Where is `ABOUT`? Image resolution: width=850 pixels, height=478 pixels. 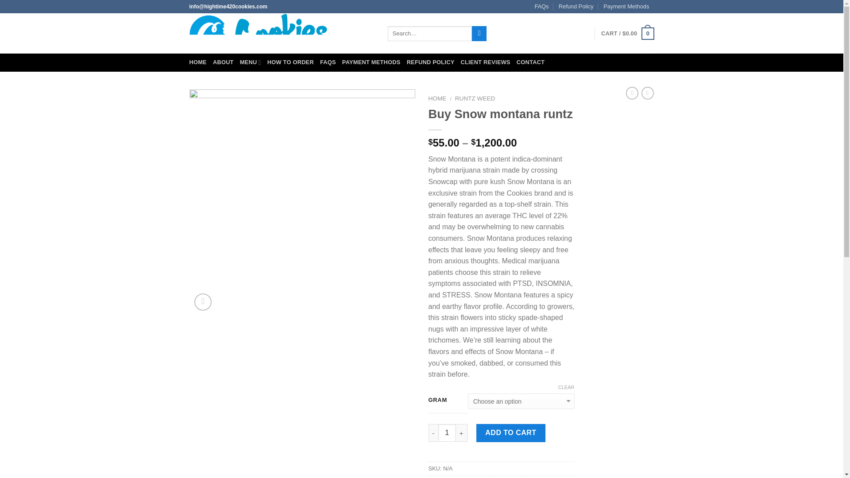 ABOUT is located at coordinates (223, 62).